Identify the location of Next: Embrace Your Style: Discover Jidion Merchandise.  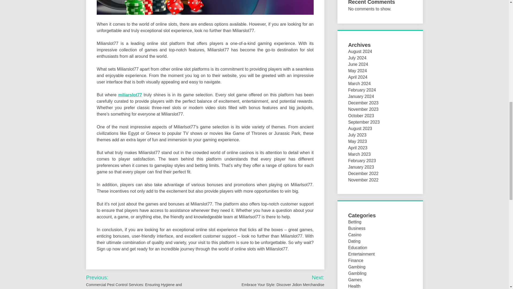
(276, 280).